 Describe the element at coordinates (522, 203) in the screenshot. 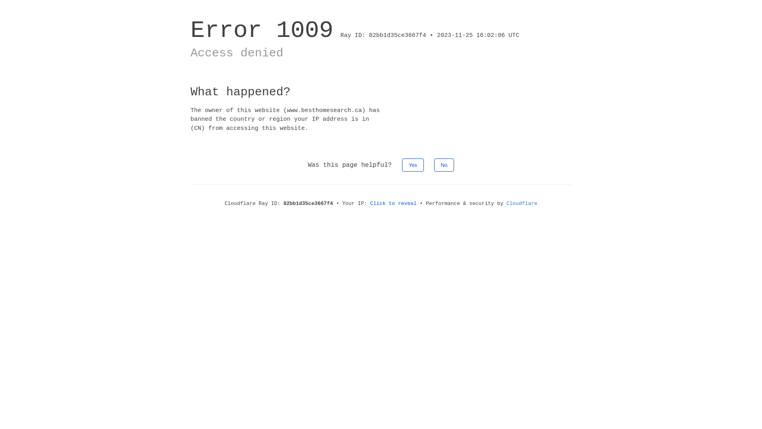

I see `Cloudflare` at that location.